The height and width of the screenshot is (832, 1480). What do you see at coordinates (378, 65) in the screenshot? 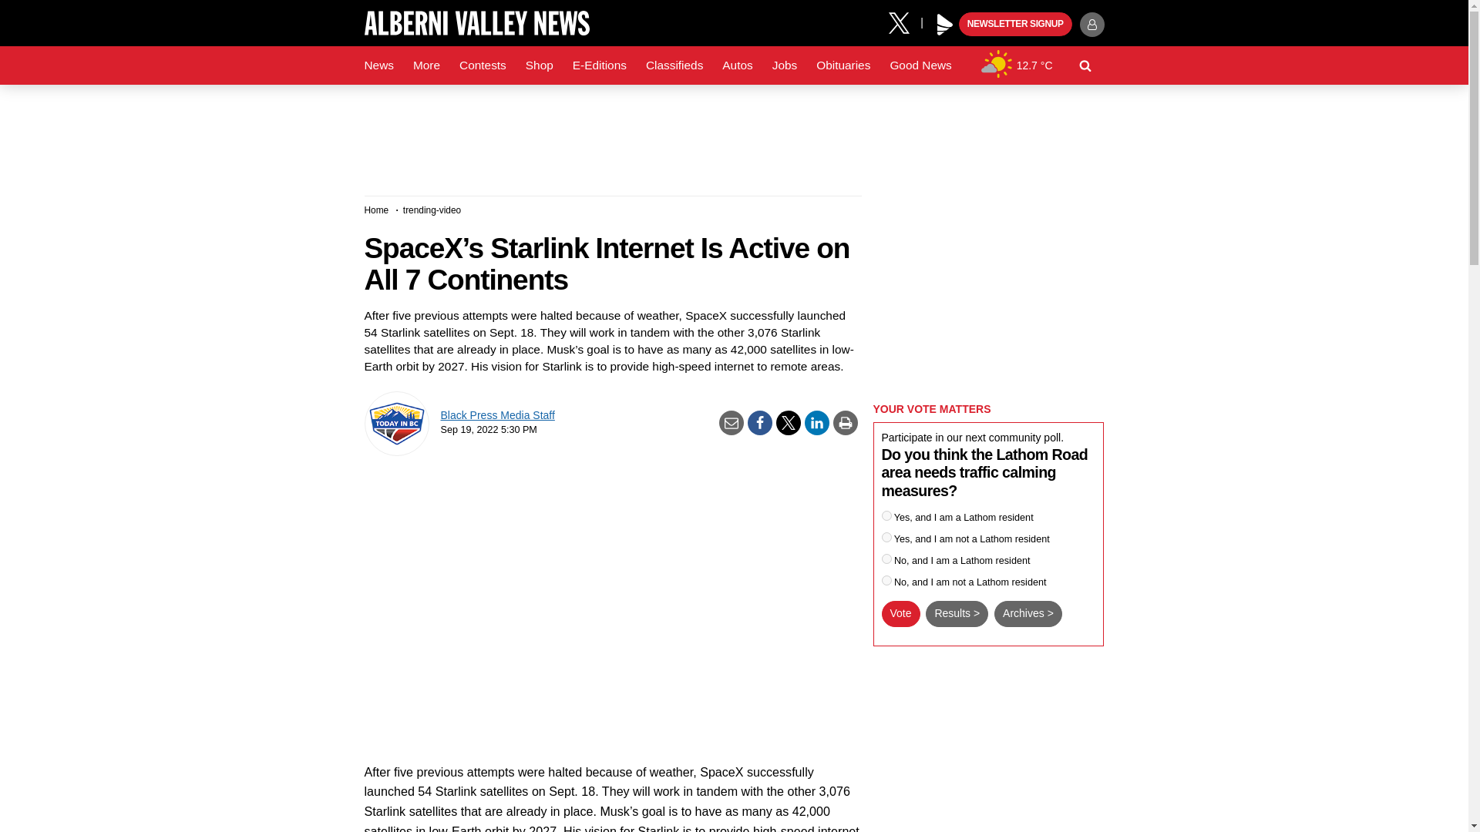
I see `News` at bounding box center [378, 65].